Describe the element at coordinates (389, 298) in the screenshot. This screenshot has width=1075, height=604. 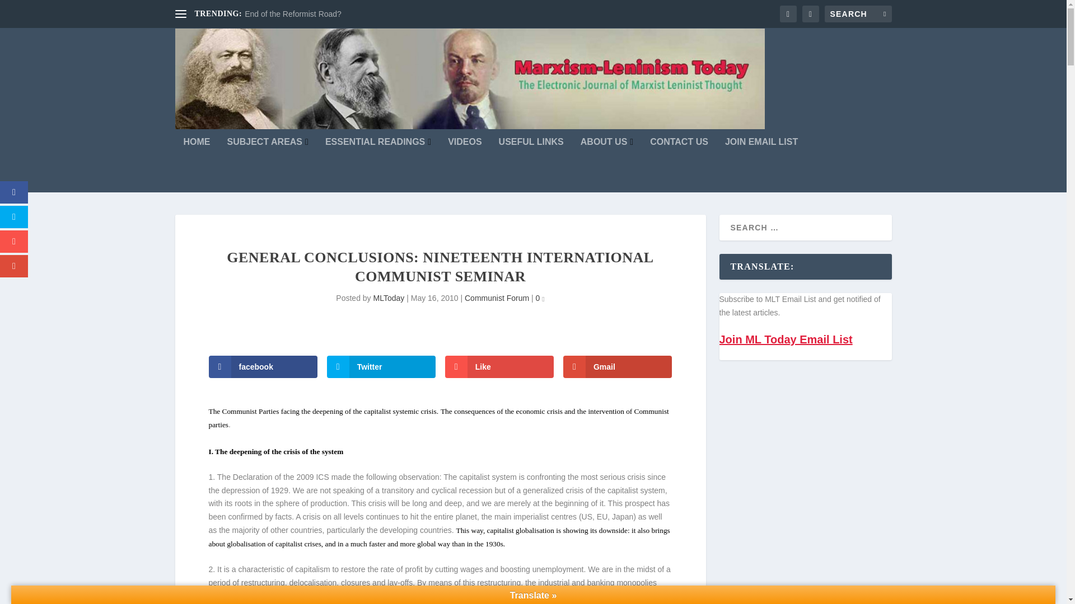
I see `Posts by MLToday` at that location.